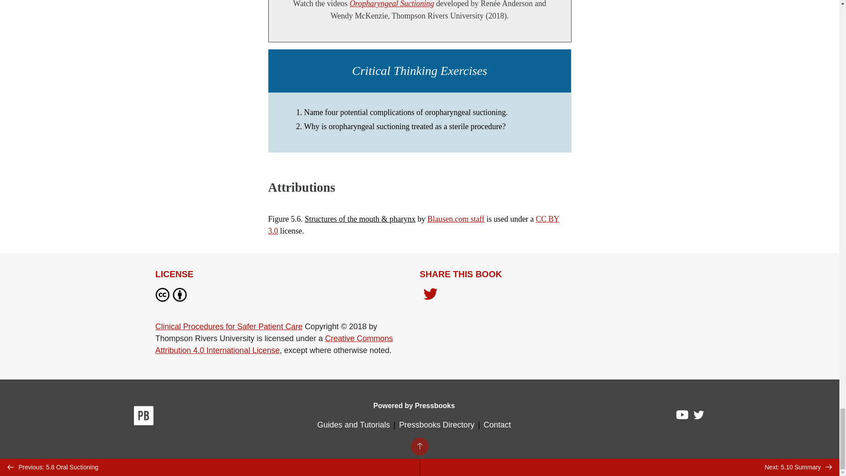 This screenshot has height=476, width=846. Describe the element at coordinates (456, 219) in the screenshot. I see `Blausen.com staff` at that location.